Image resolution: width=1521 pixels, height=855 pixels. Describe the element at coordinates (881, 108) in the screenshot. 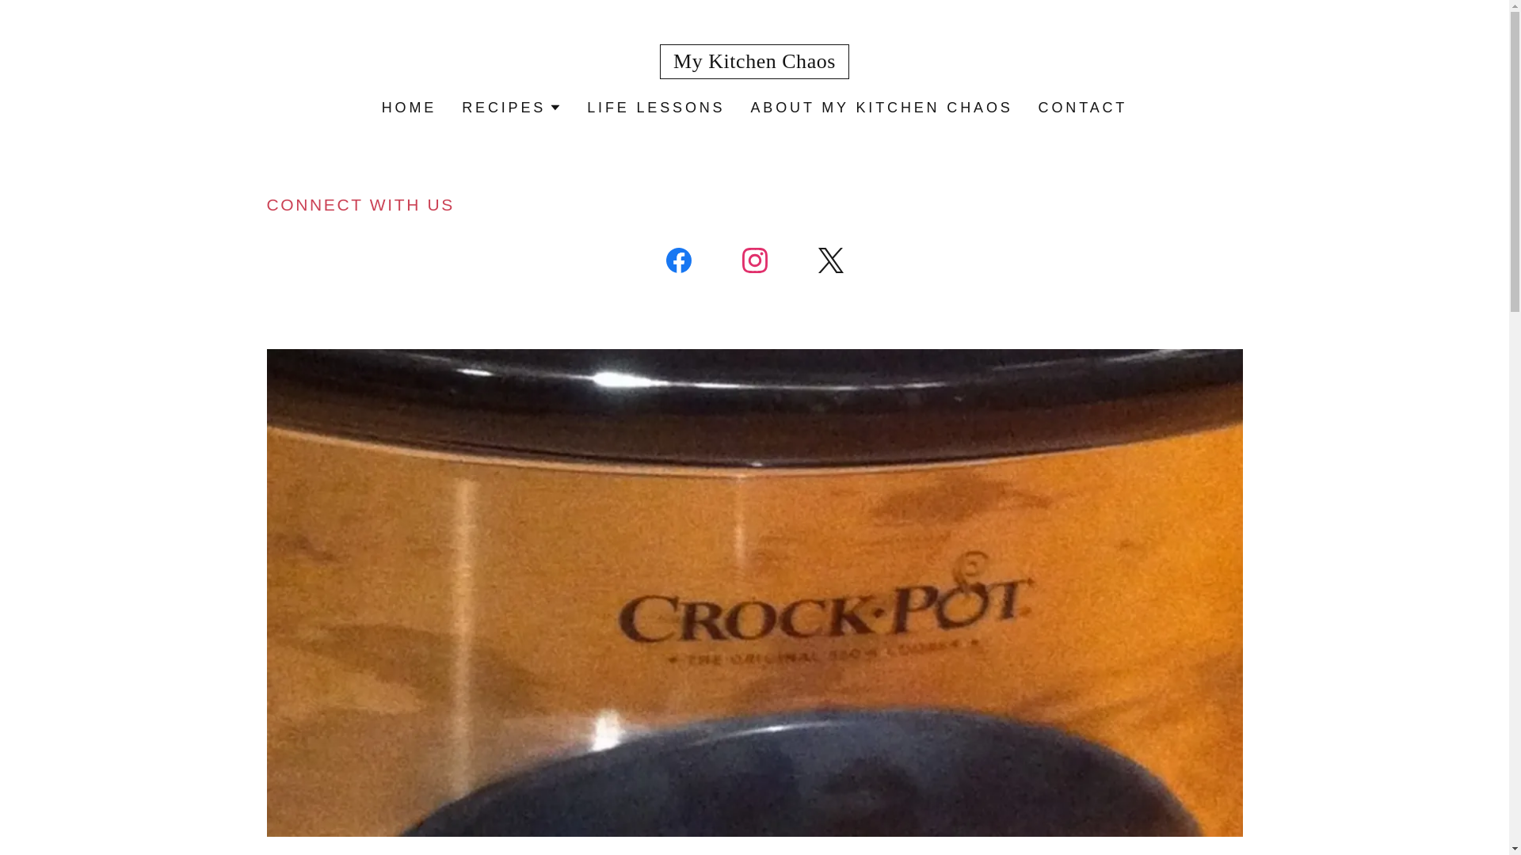

I see `ABOUT MY KITCHEN CHAOS` at that location.